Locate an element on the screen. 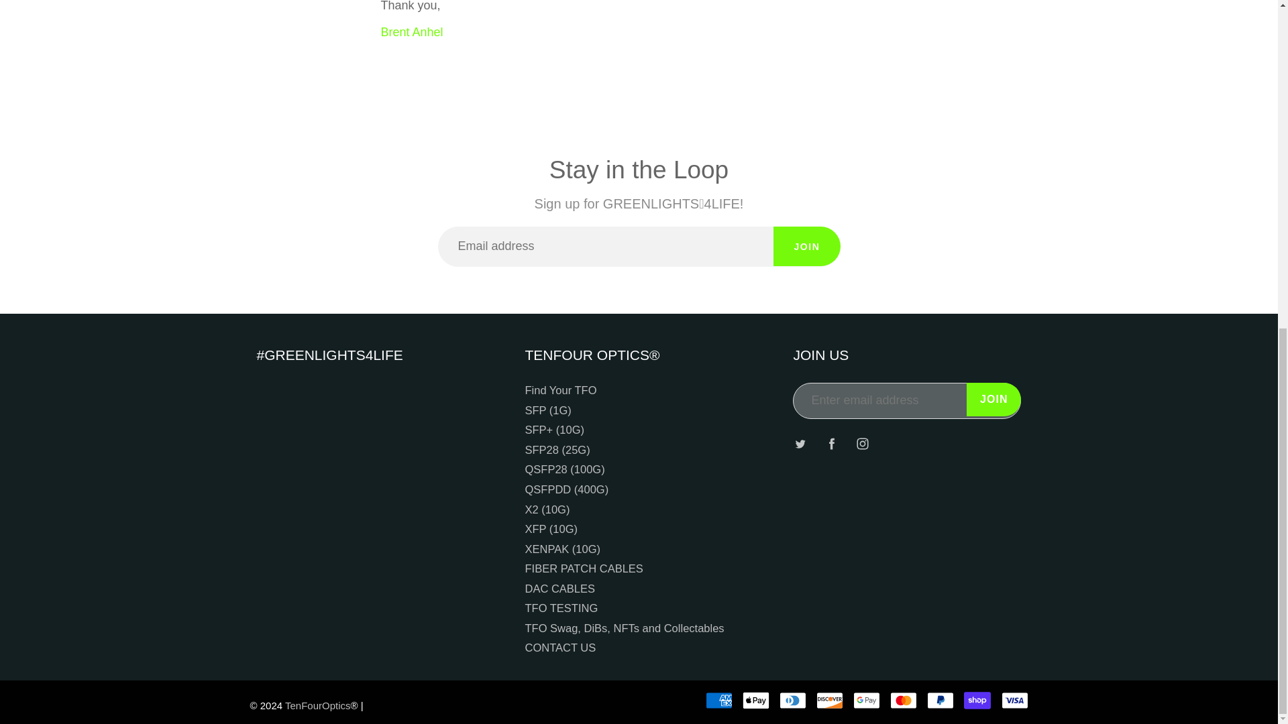 The height and width of the screenshot is (724, 1288). Visa is located at coordinates (1014, 700).